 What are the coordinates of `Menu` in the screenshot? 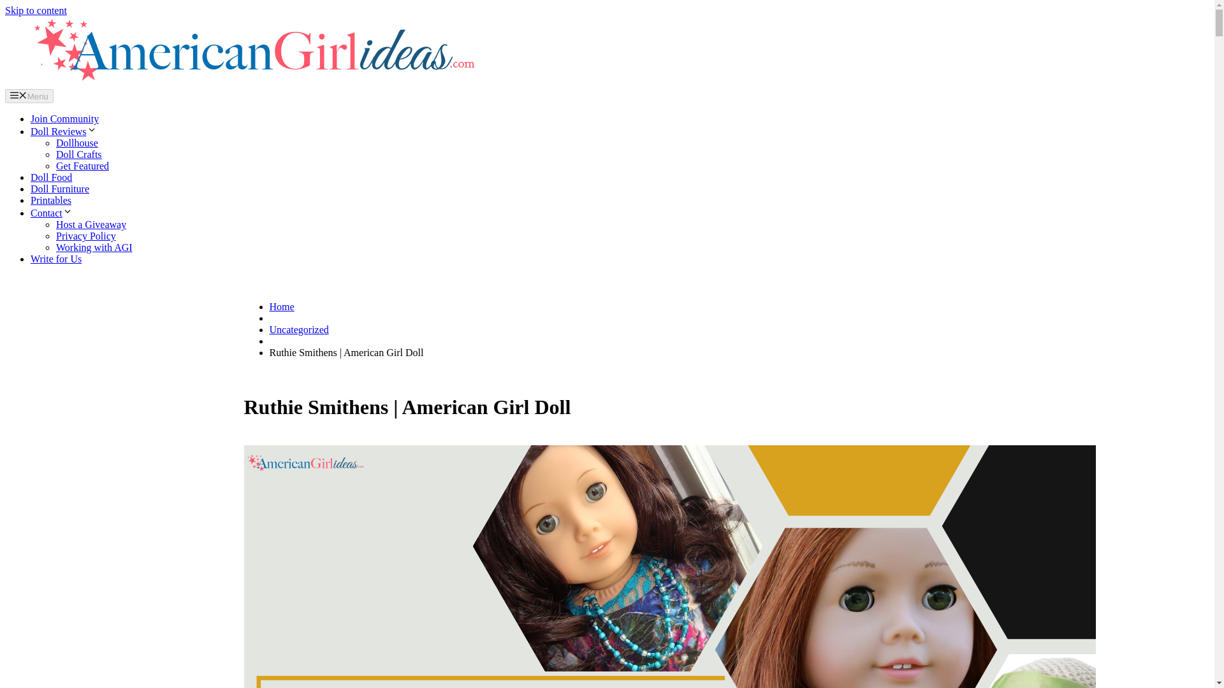 It's located at (29, 96).